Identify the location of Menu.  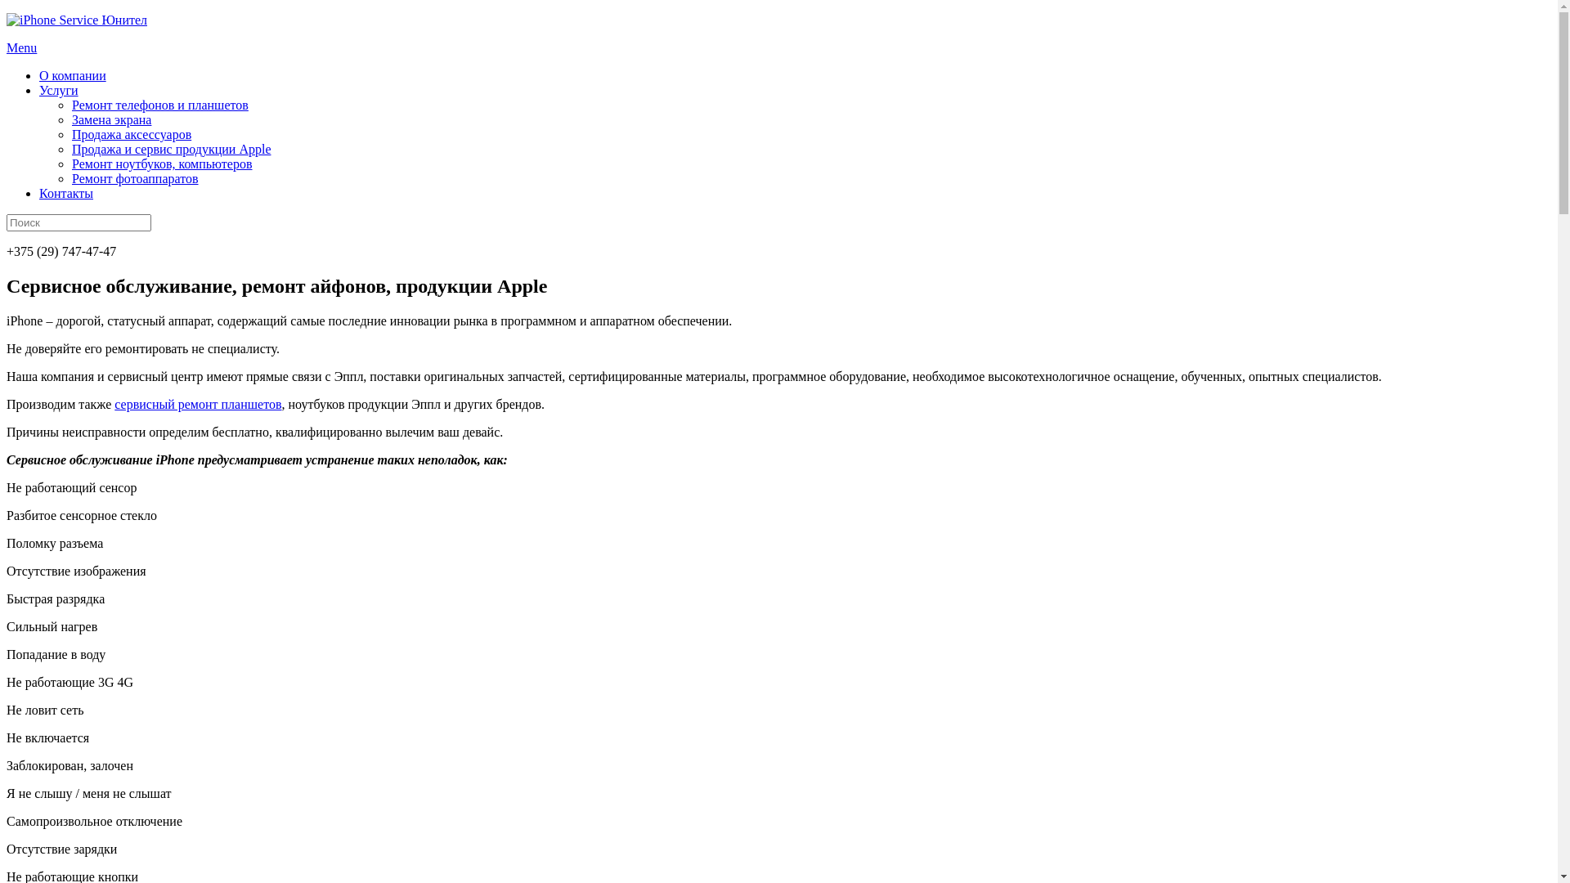
(21, 47).